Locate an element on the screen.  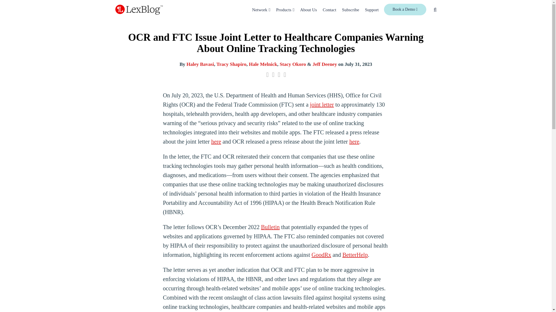
Support is located at coordinates (372, 10).